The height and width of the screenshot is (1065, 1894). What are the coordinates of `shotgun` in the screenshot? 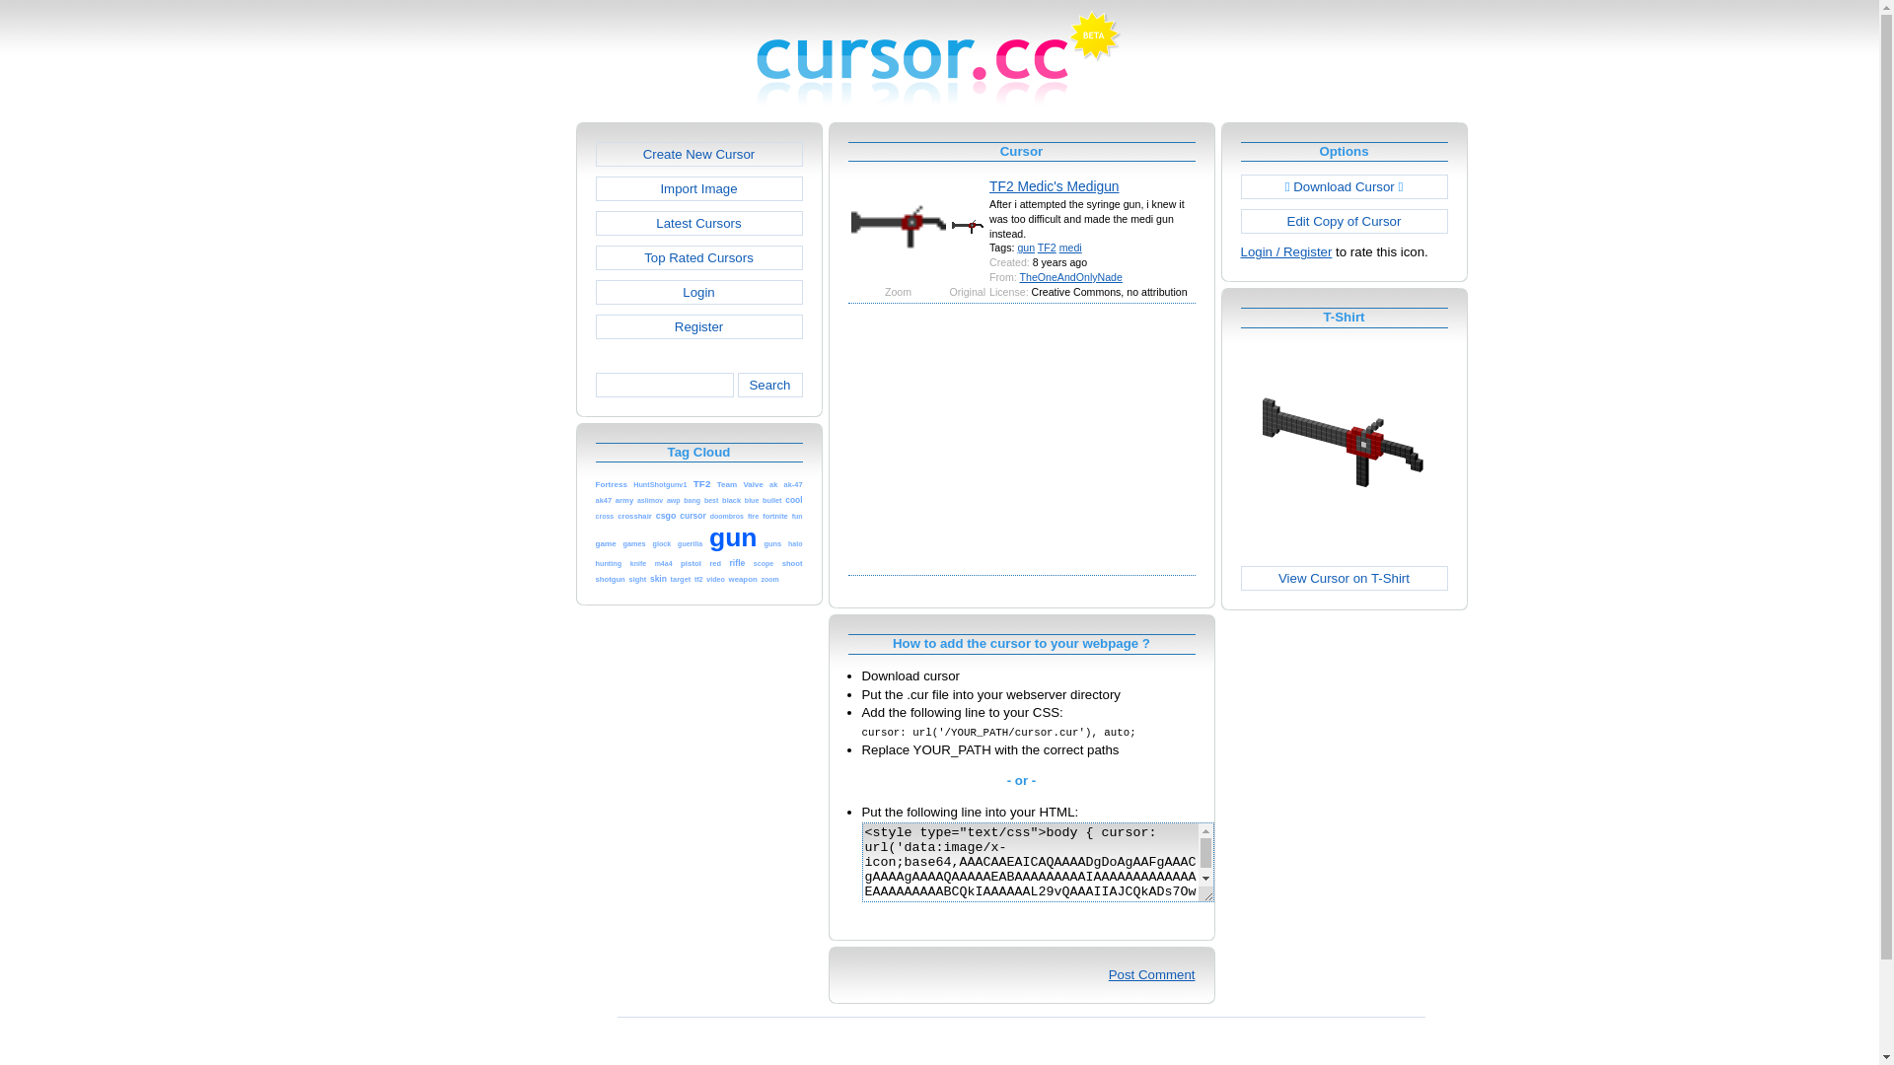 It's located at (611, 578).